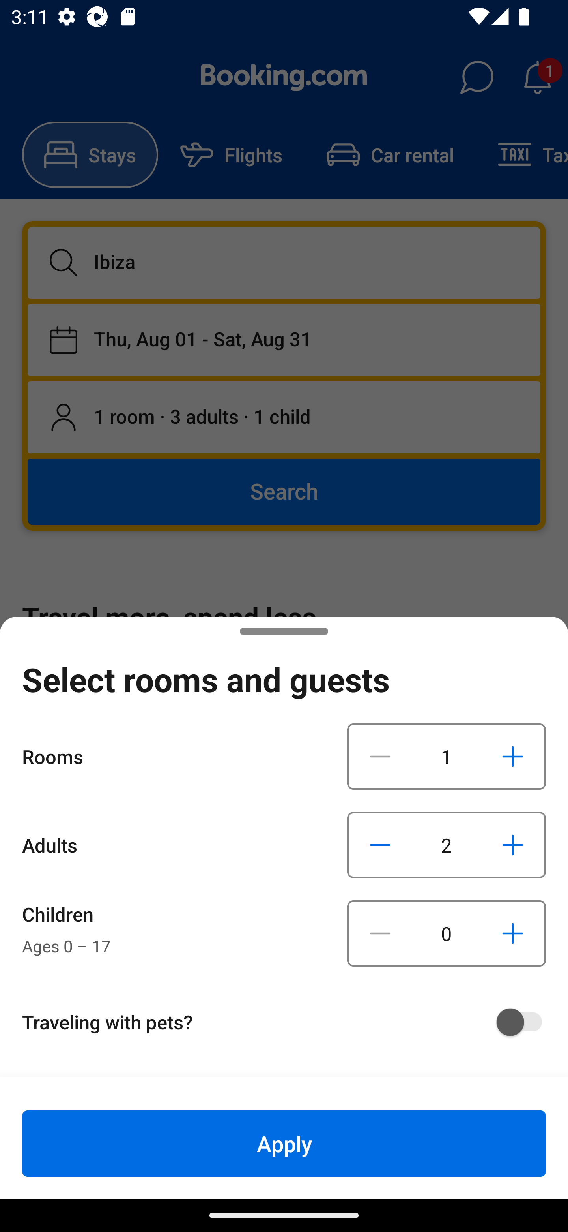 The width and height of the screenshot is (568, 1232). What do you see at coordinates (284, 1143) in the screenshot?
I see `Apply` at bounding box center [284, 1143].